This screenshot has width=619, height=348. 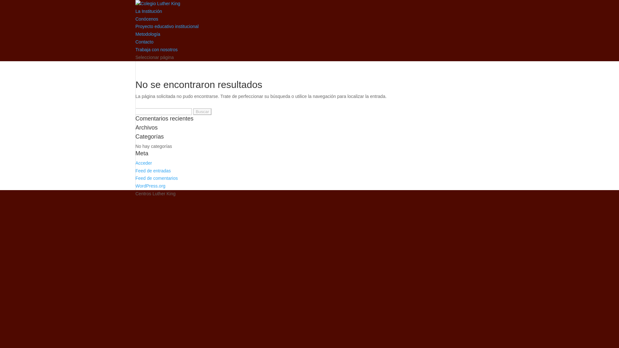 What do you see at coordinates (150, 186) in the screenshot?
I see `WordPress.org` at bounding box center [150, 186].